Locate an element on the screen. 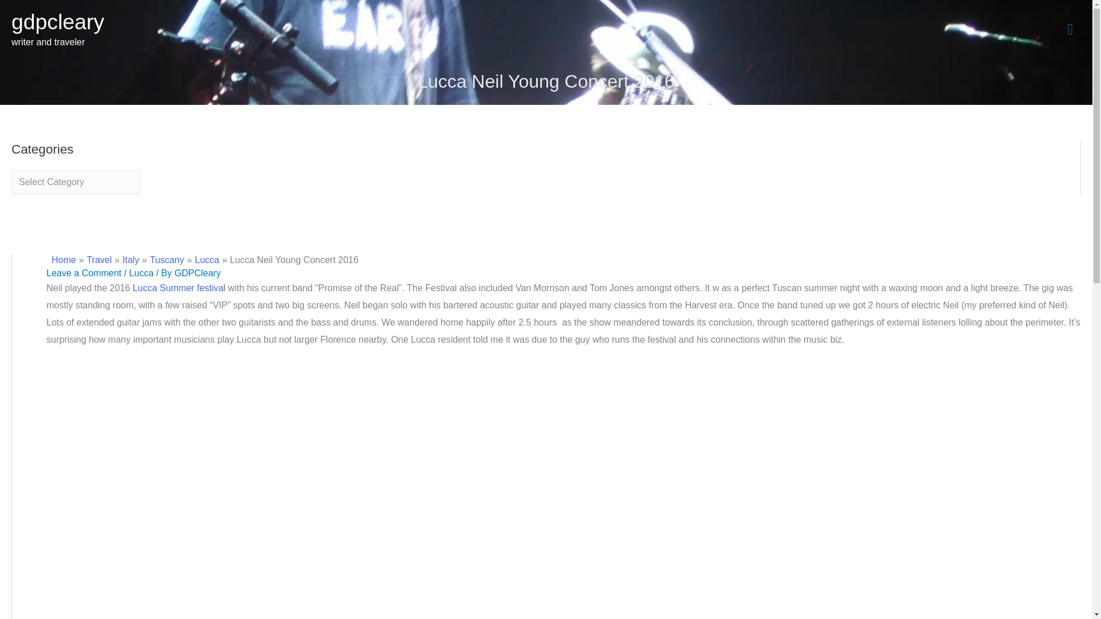 The image size is (1101, 619). View all posts by GDPCleary is located at coordinates (197, 273).